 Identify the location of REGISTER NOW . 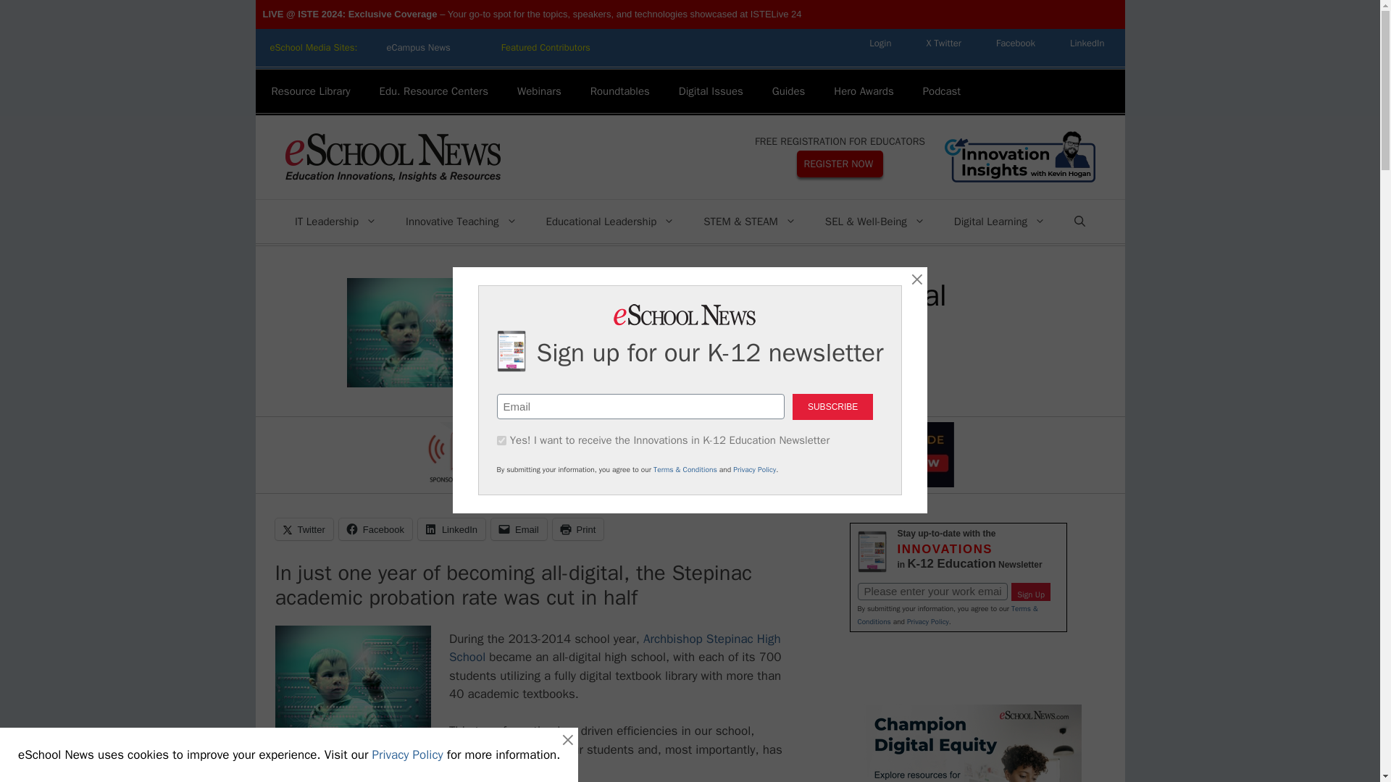
(840, 164).